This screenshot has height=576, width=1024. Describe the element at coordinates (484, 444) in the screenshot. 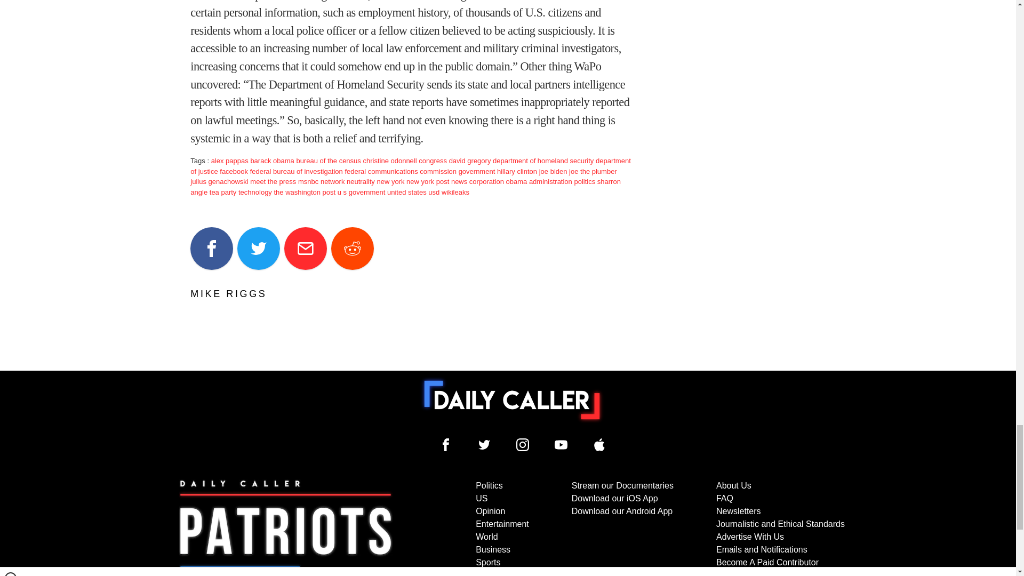

I see `Daily Caller Twitter` at that location.